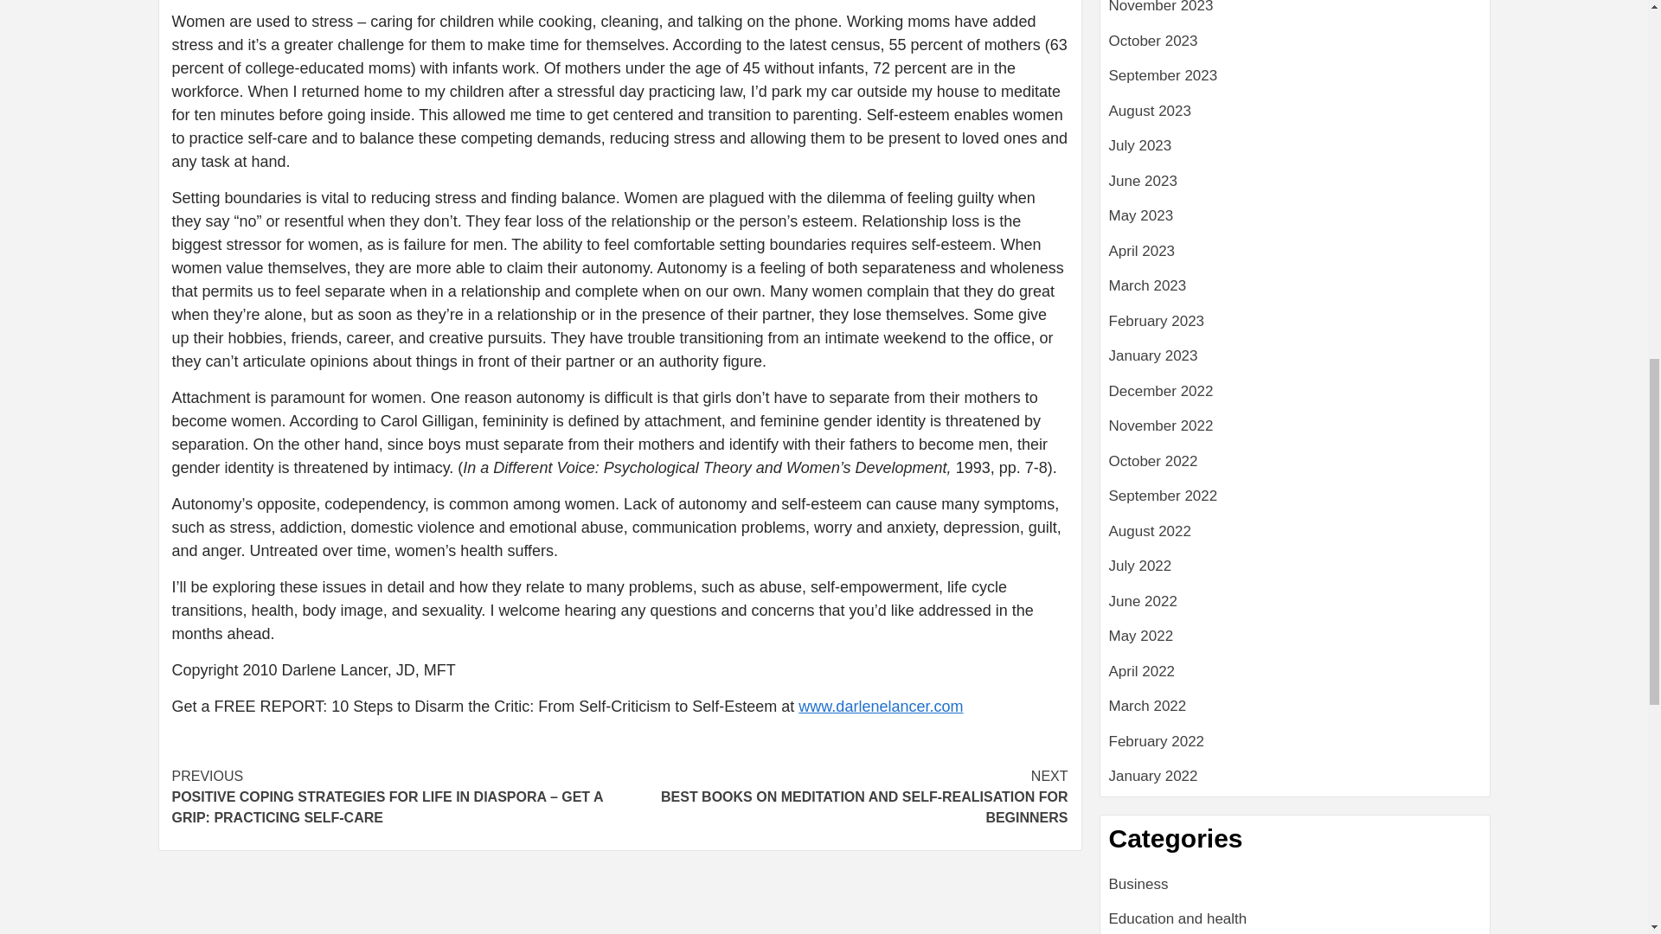 The image size is (1661, 934). Describe the element at coordinates (1295, 15) in the screenshot. I see `November 2023` at that location.